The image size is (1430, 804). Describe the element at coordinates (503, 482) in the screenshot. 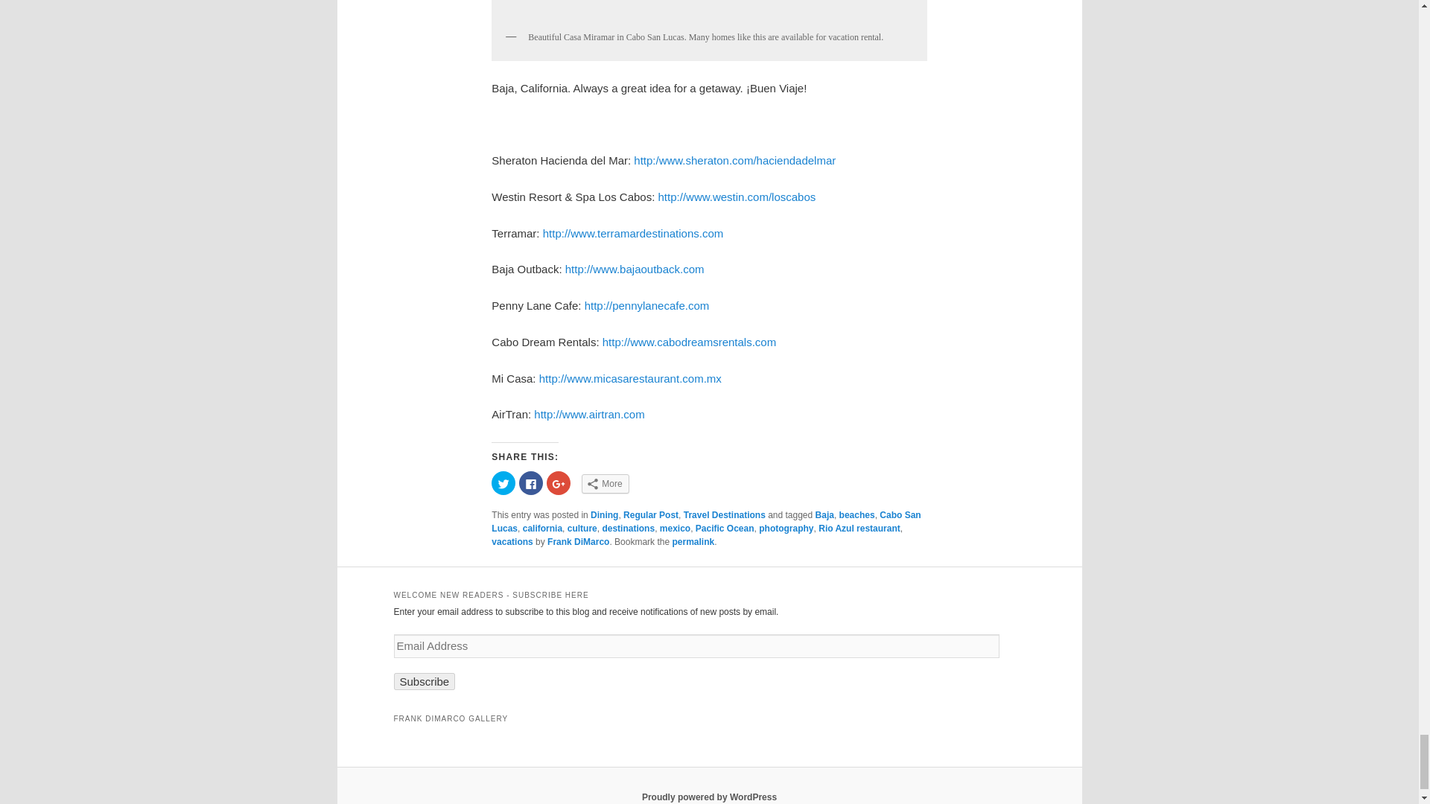

I see `Click to share on Twitter` at that location.